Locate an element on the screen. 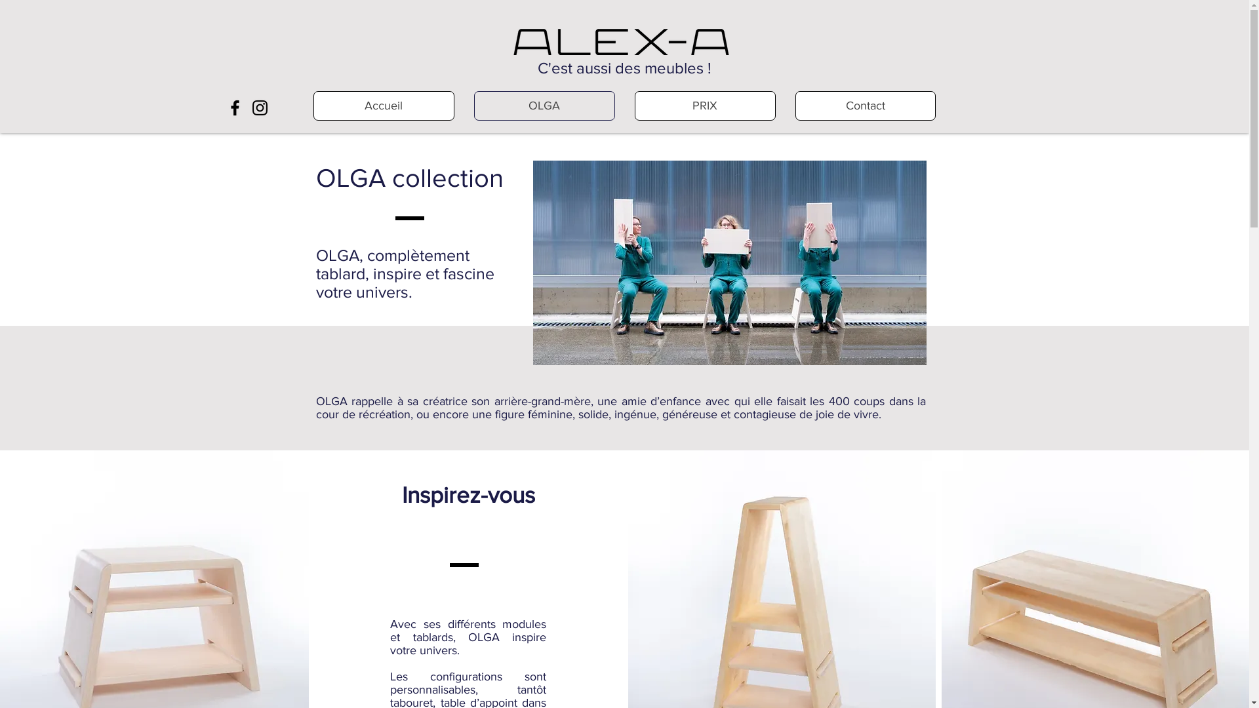 The height and width of the screenshot is (708, 1259). OLGA is located at coordinates (544, 106).